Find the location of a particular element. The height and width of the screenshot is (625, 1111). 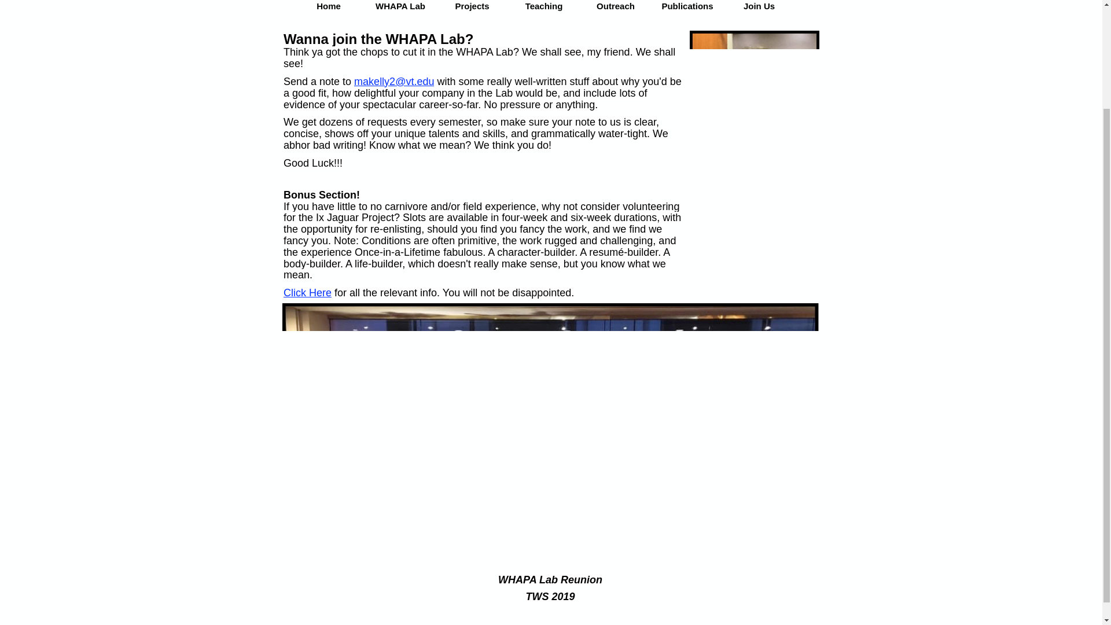

Click Here is located at coordinates (307, 293).